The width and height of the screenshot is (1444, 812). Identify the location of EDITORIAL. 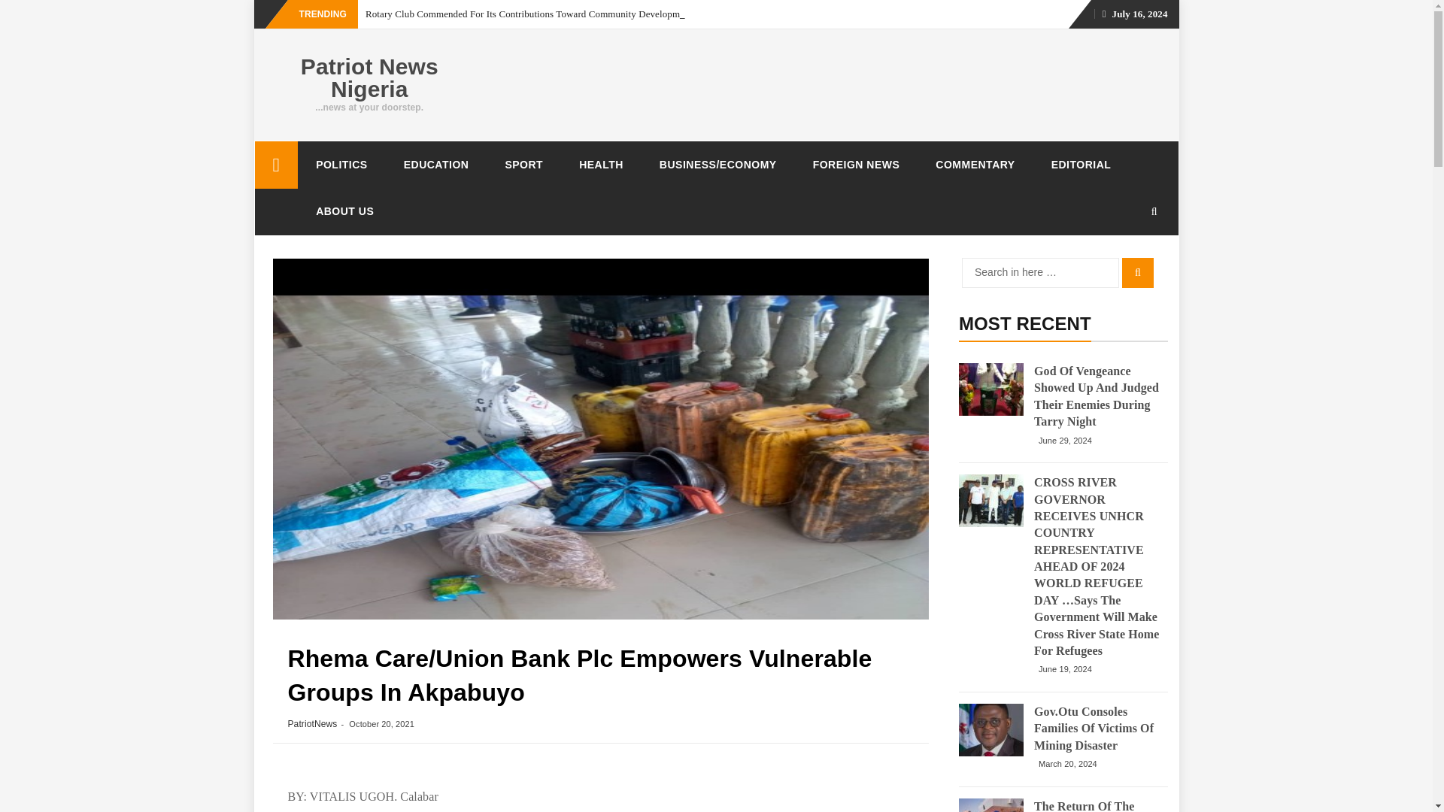
(1081, 164).